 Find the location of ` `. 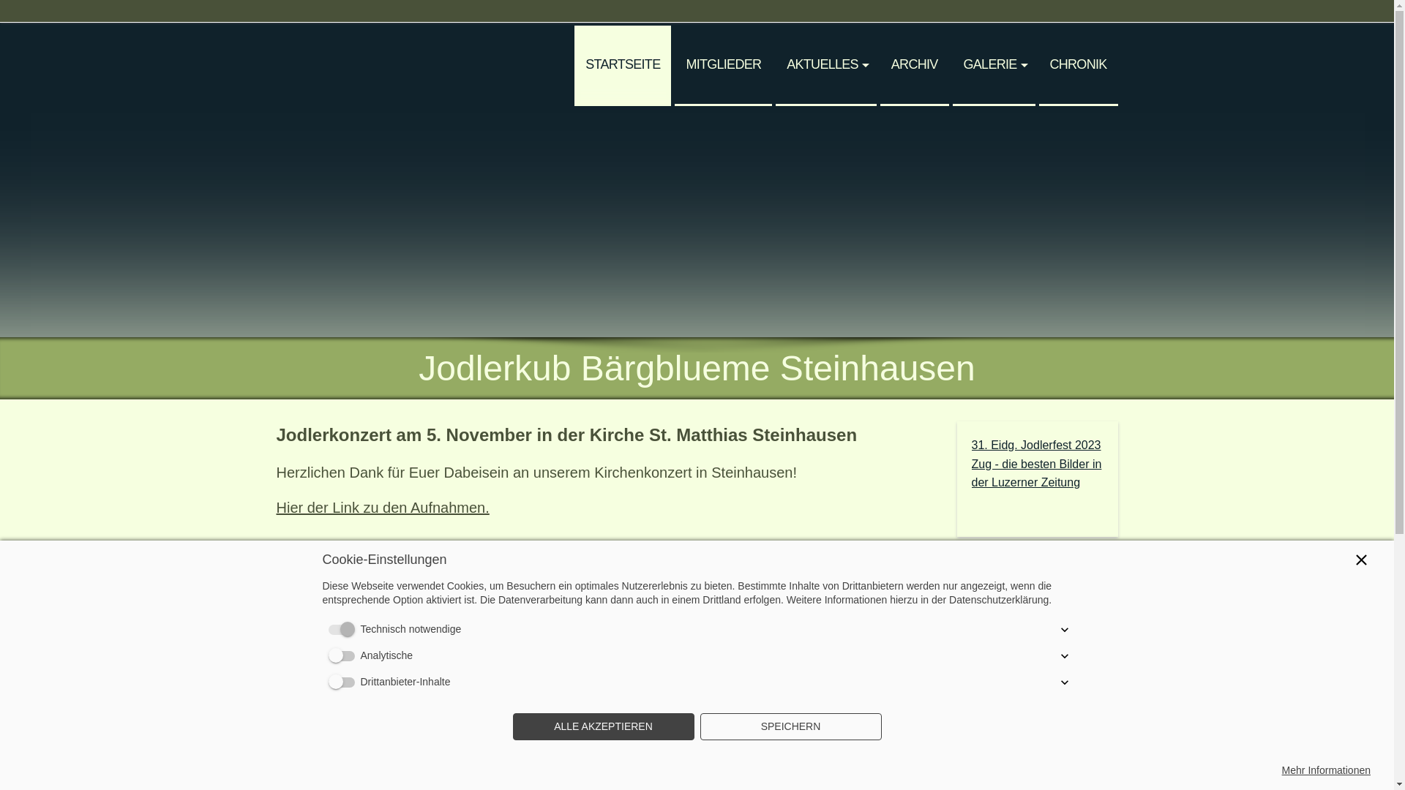

  is located at coordinates (350, 32).